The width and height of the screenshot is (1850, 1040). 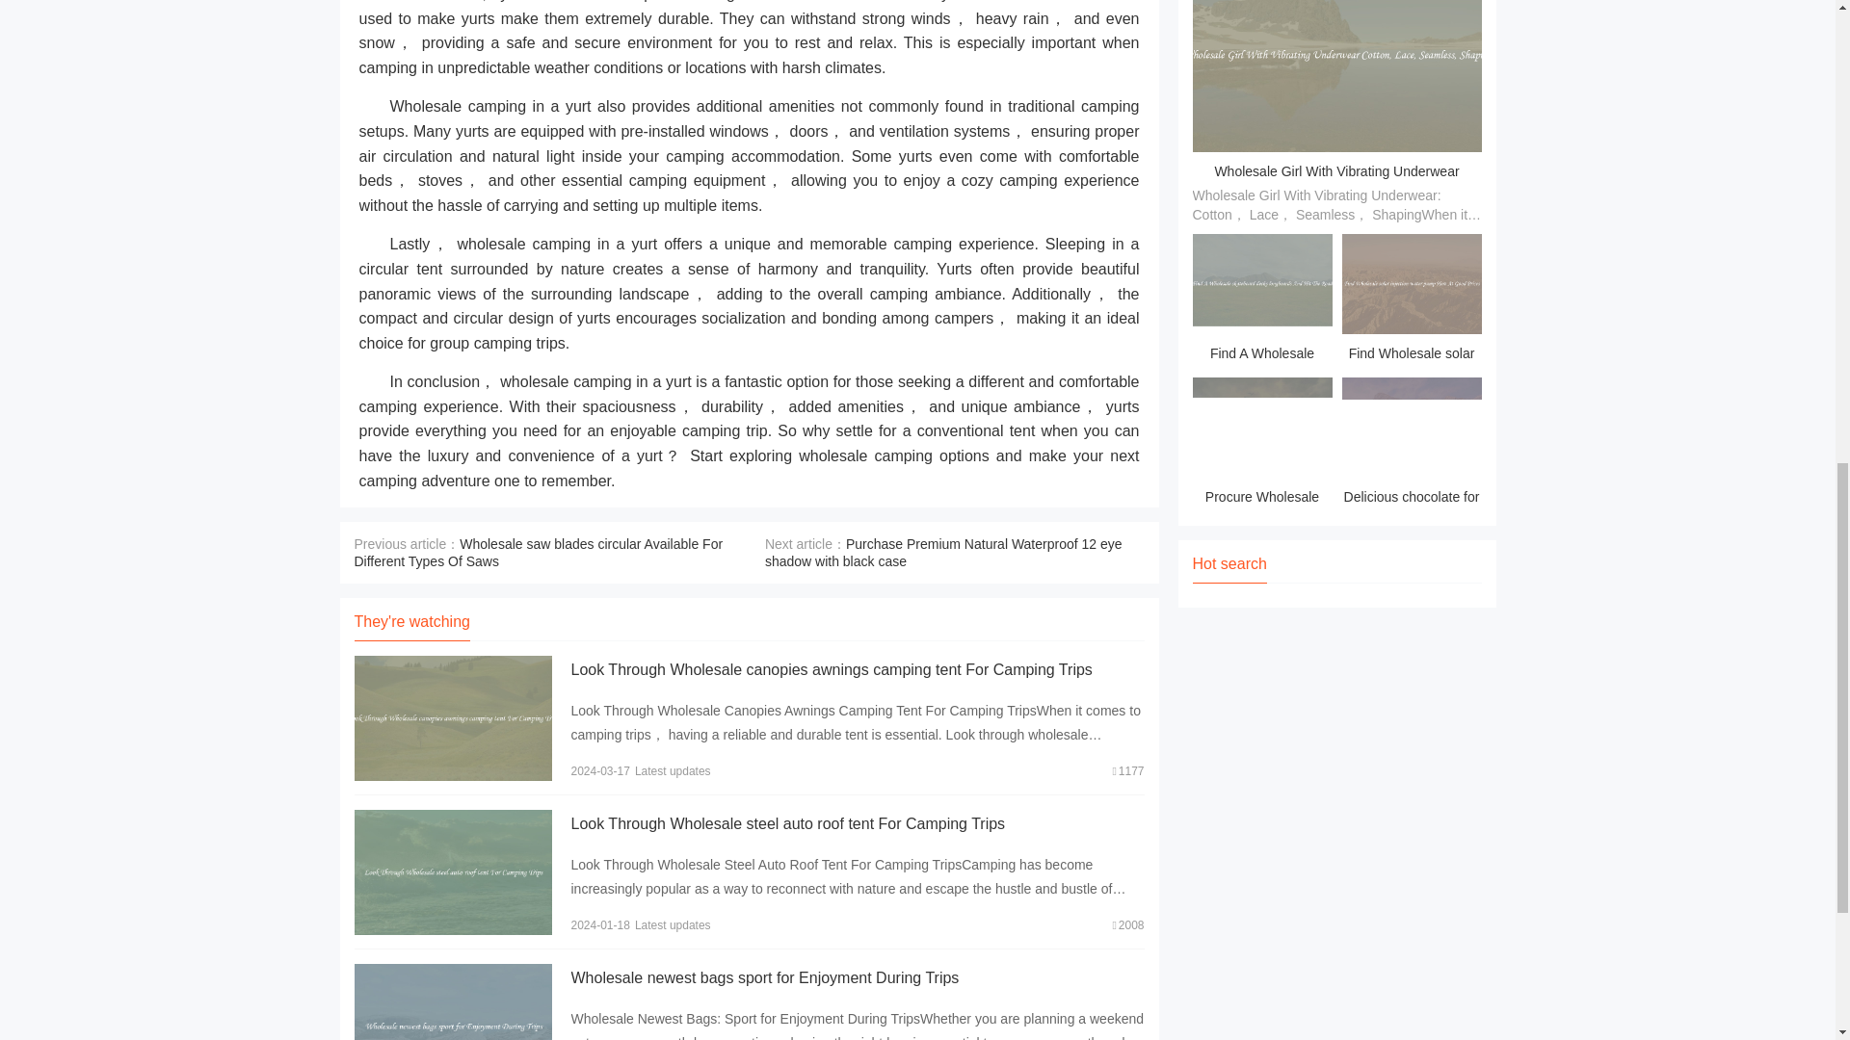 What do you see at coordinates (763, 976) in the screenshot?
I see `Wholesale newest bags sport for Enjoyment During Trips` at bounding box center [763, 976].